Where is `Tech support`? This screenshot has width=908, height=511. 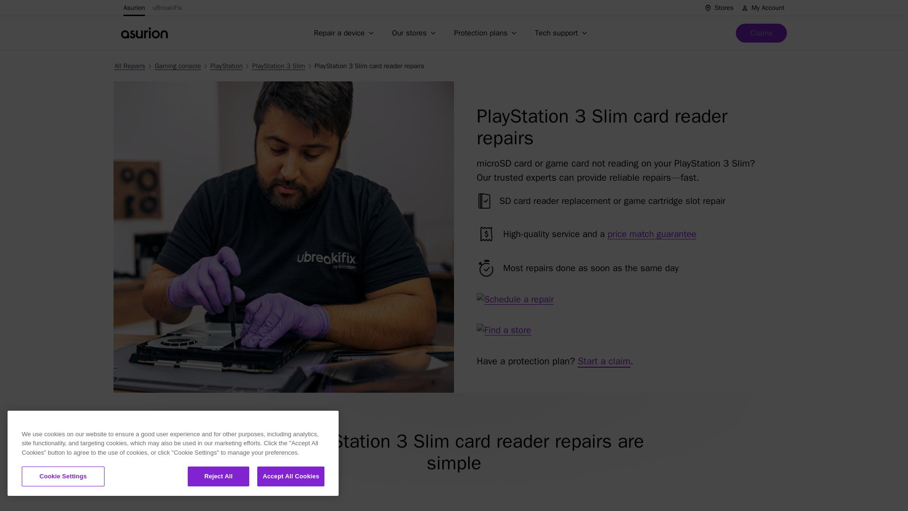 Tech support is located at coordinates (562, 33).